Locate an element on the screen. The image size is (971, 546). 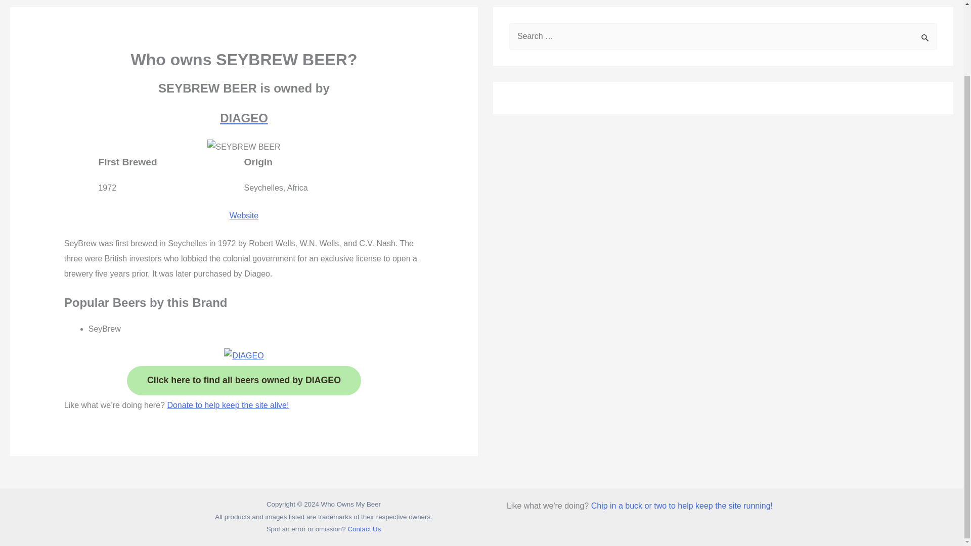
Chip in a buck or two to help keep the site running! is located at coordinates (682, 506).